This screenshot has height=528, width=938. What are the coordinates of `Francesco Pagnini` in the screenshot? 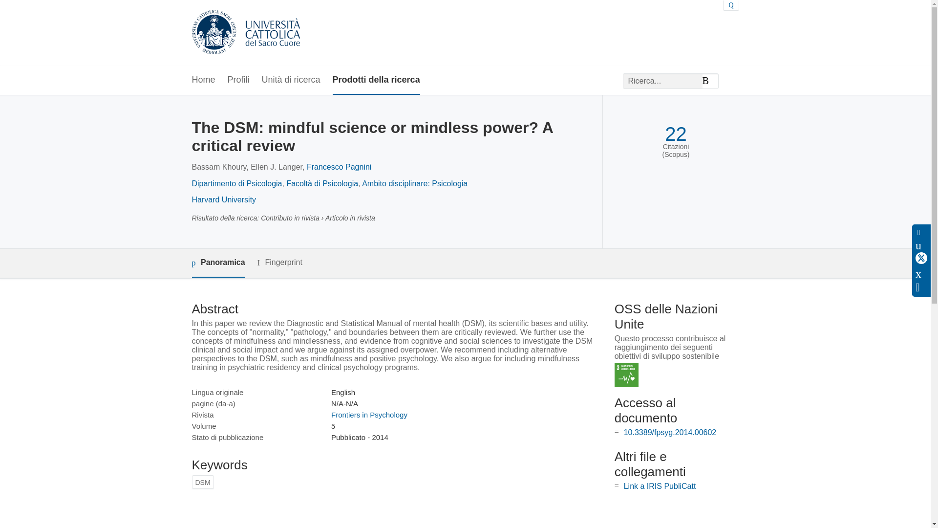 It's located at (339, 166).